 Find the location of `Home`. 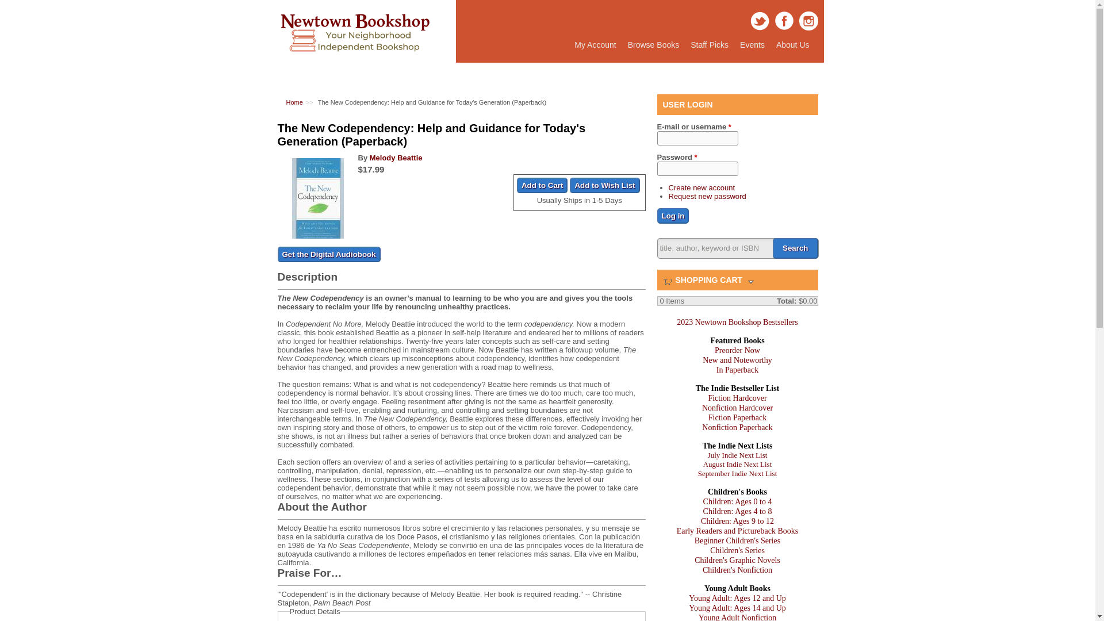

Home is located at coordinates (294, 102).